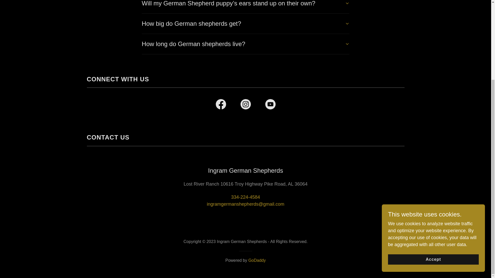  What do you see at coordinates (245, 197) in the screenshot?
I see `334-224-4584` at bounding box center [245, 197].